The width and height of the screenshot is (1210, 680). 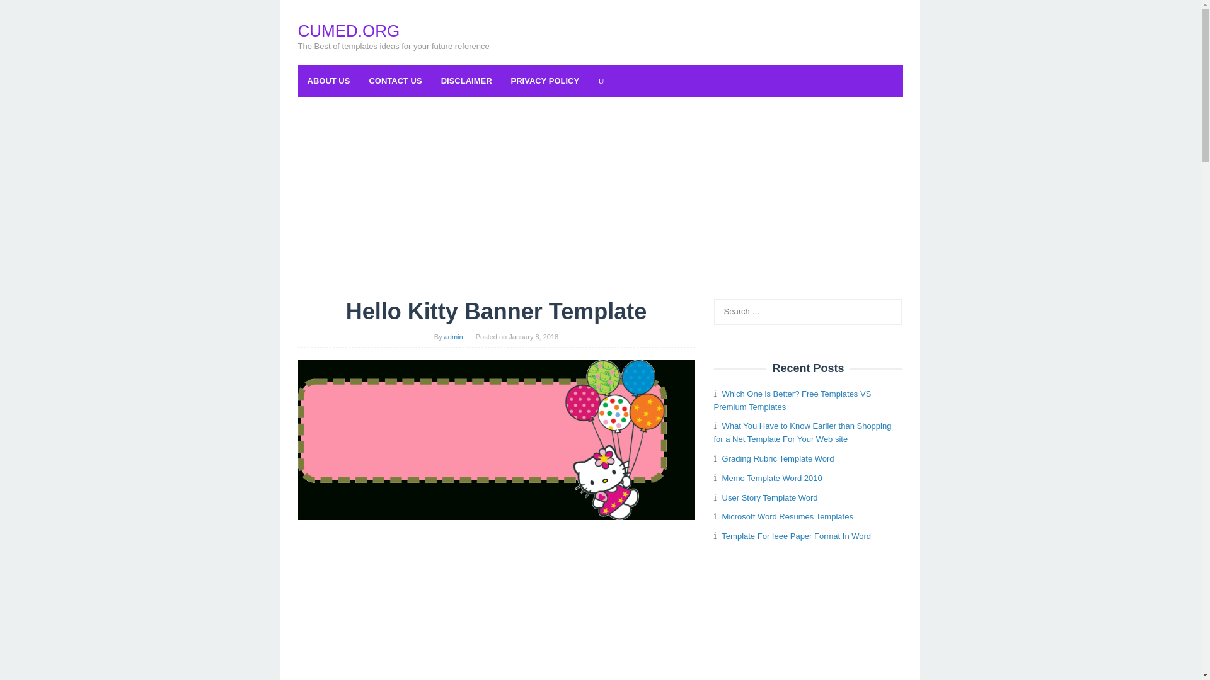 What do you see at coordinates (773, 477) in the screenshot?
I see `Memo Template Word 2010` at bounding box center [773, 477].